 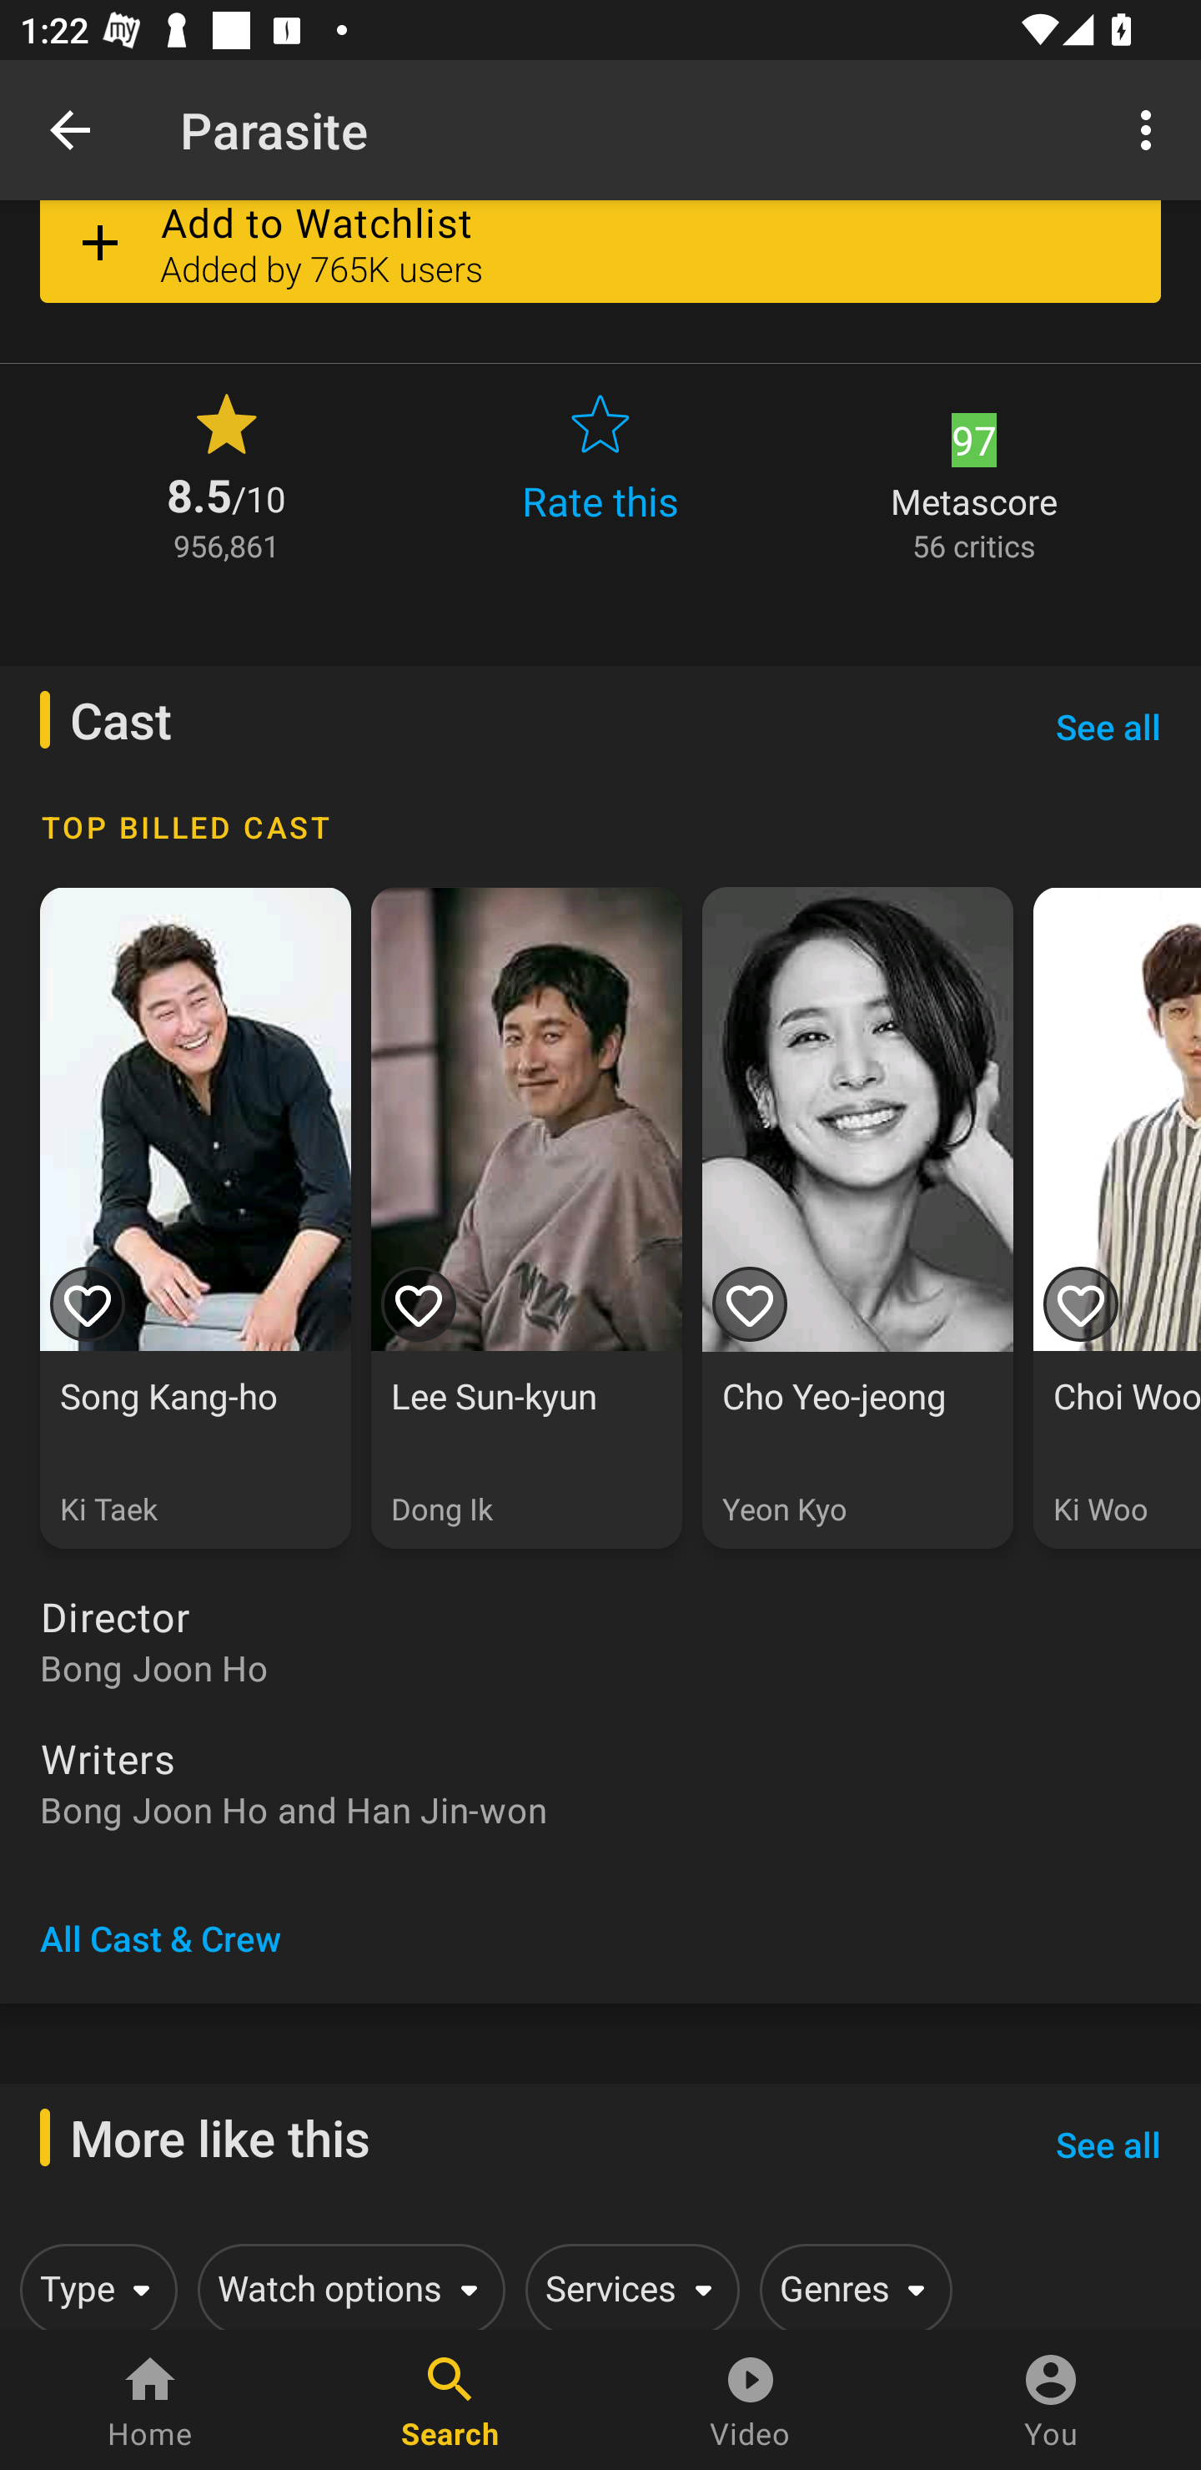 I want to click on Add to Watchlist Added by 765K users, so click(x=600, y=261).